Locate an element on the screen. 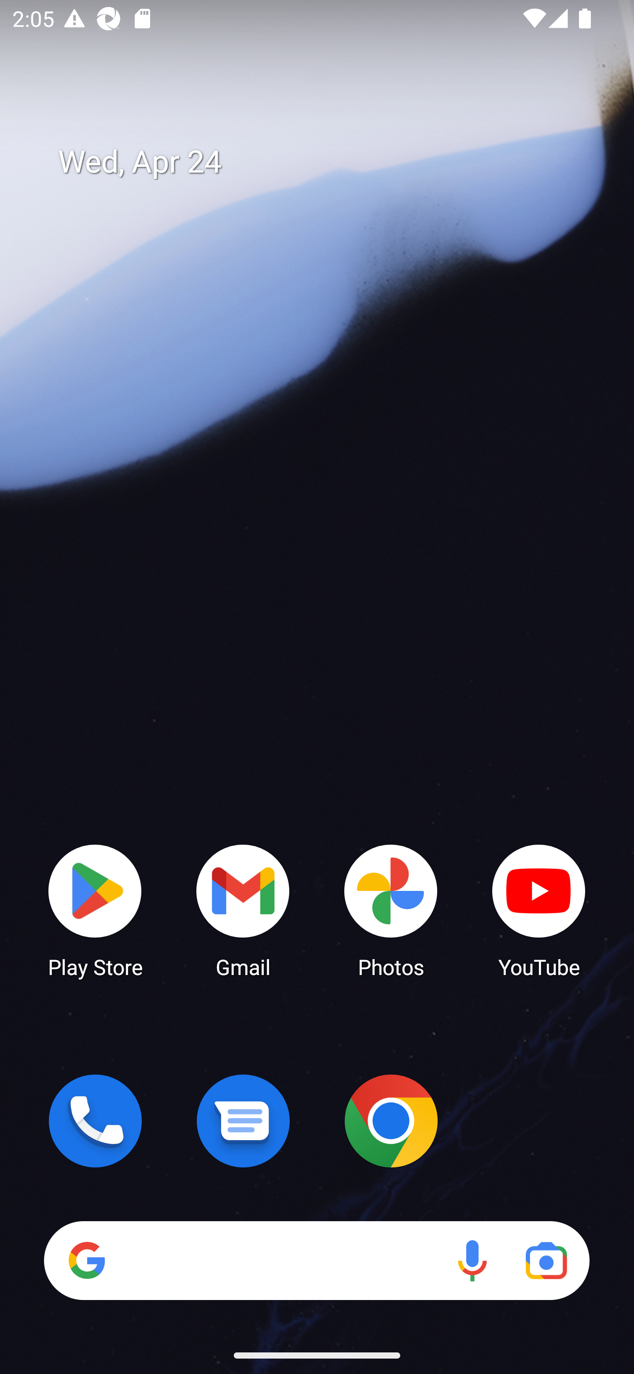  Voice search is located at coordinates (472, 1260).